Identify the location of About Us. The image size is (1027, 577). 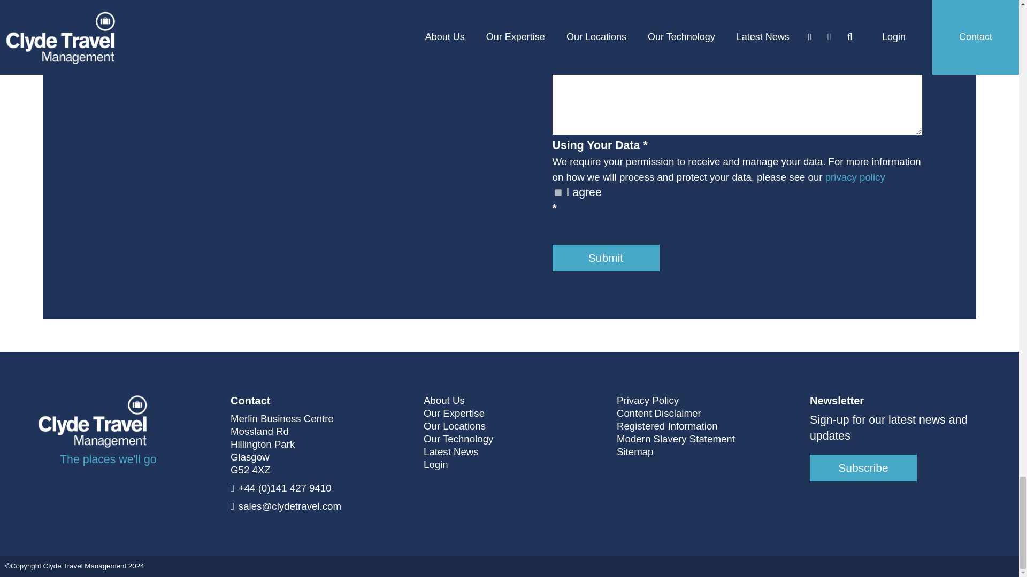
(444, 401).